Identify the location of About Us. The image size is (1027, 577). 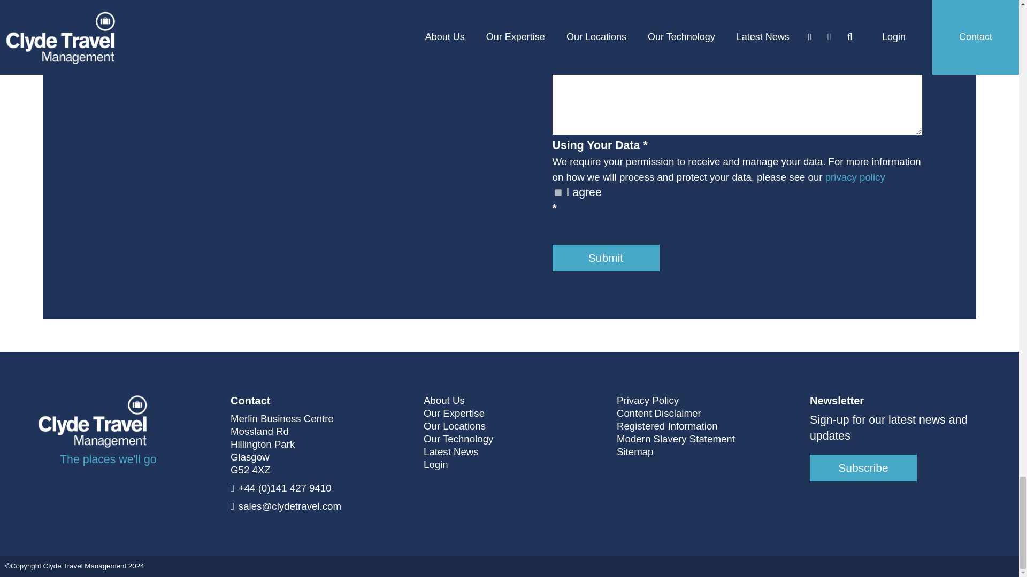
(444, 401).